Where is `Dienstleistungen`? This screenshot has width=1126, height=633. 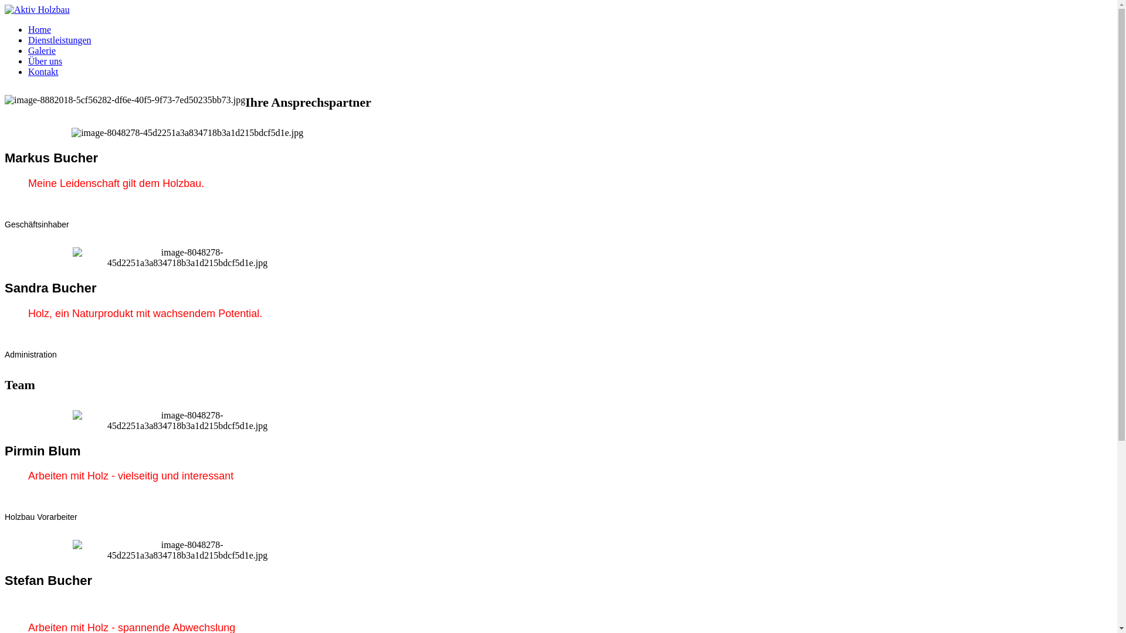 Dienstleistungen is located at coordinates (60, 40).